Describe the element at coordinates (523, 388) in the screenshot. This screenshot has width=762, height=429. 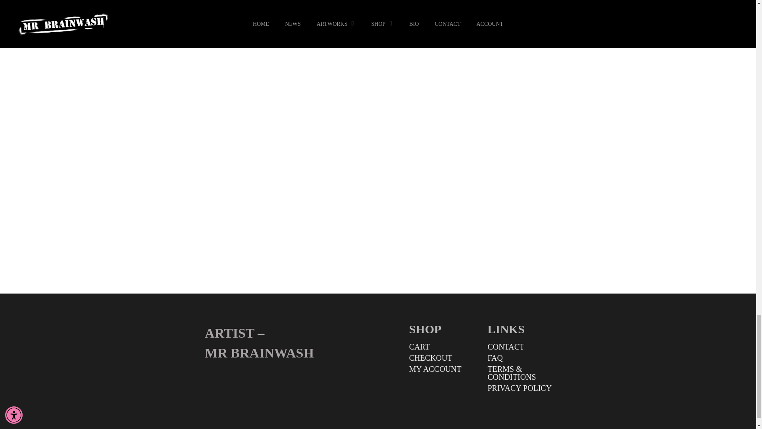
I see `PRIVACY POLICY` at that location.